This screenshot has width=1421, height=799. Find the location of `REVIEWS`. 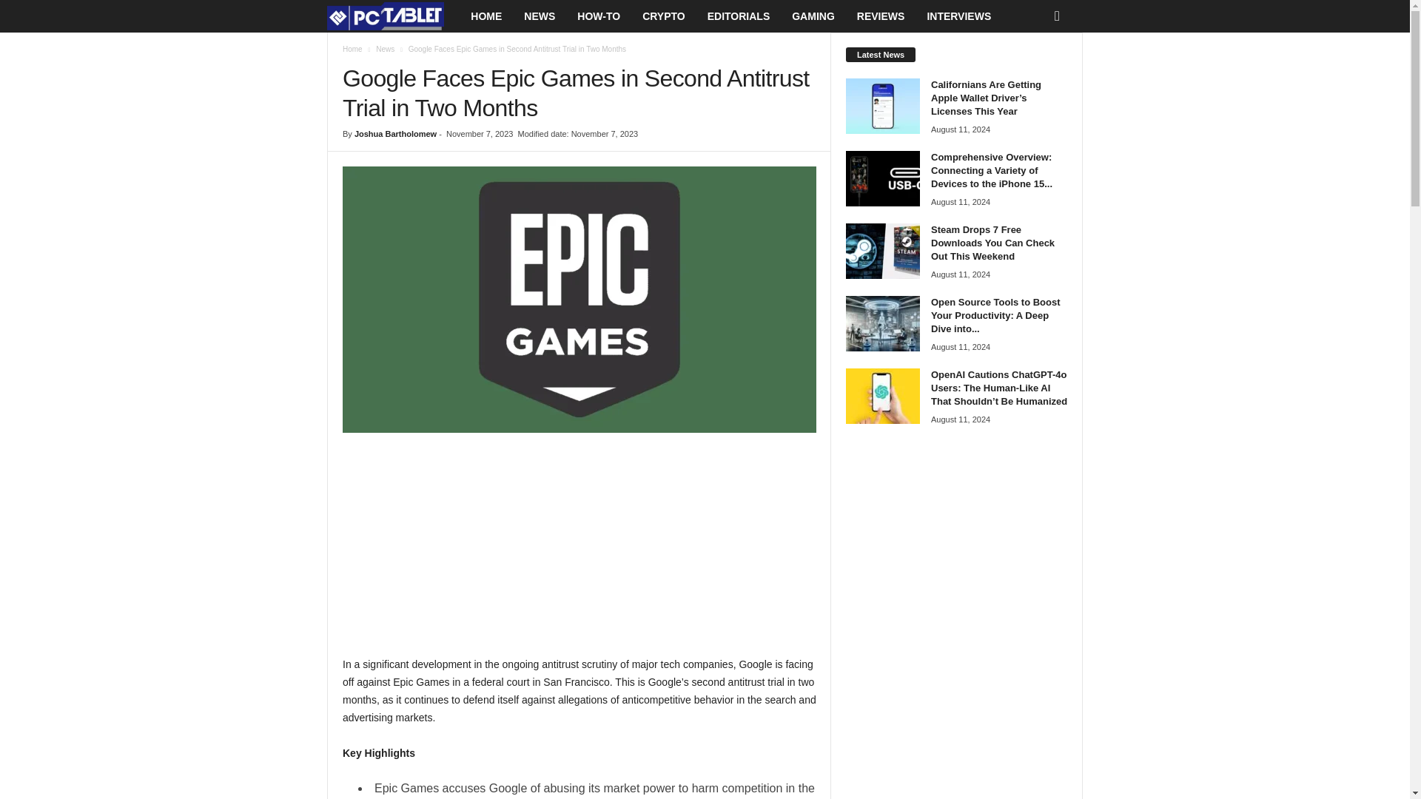

REVIEWS is located at coordinates (881, 16).